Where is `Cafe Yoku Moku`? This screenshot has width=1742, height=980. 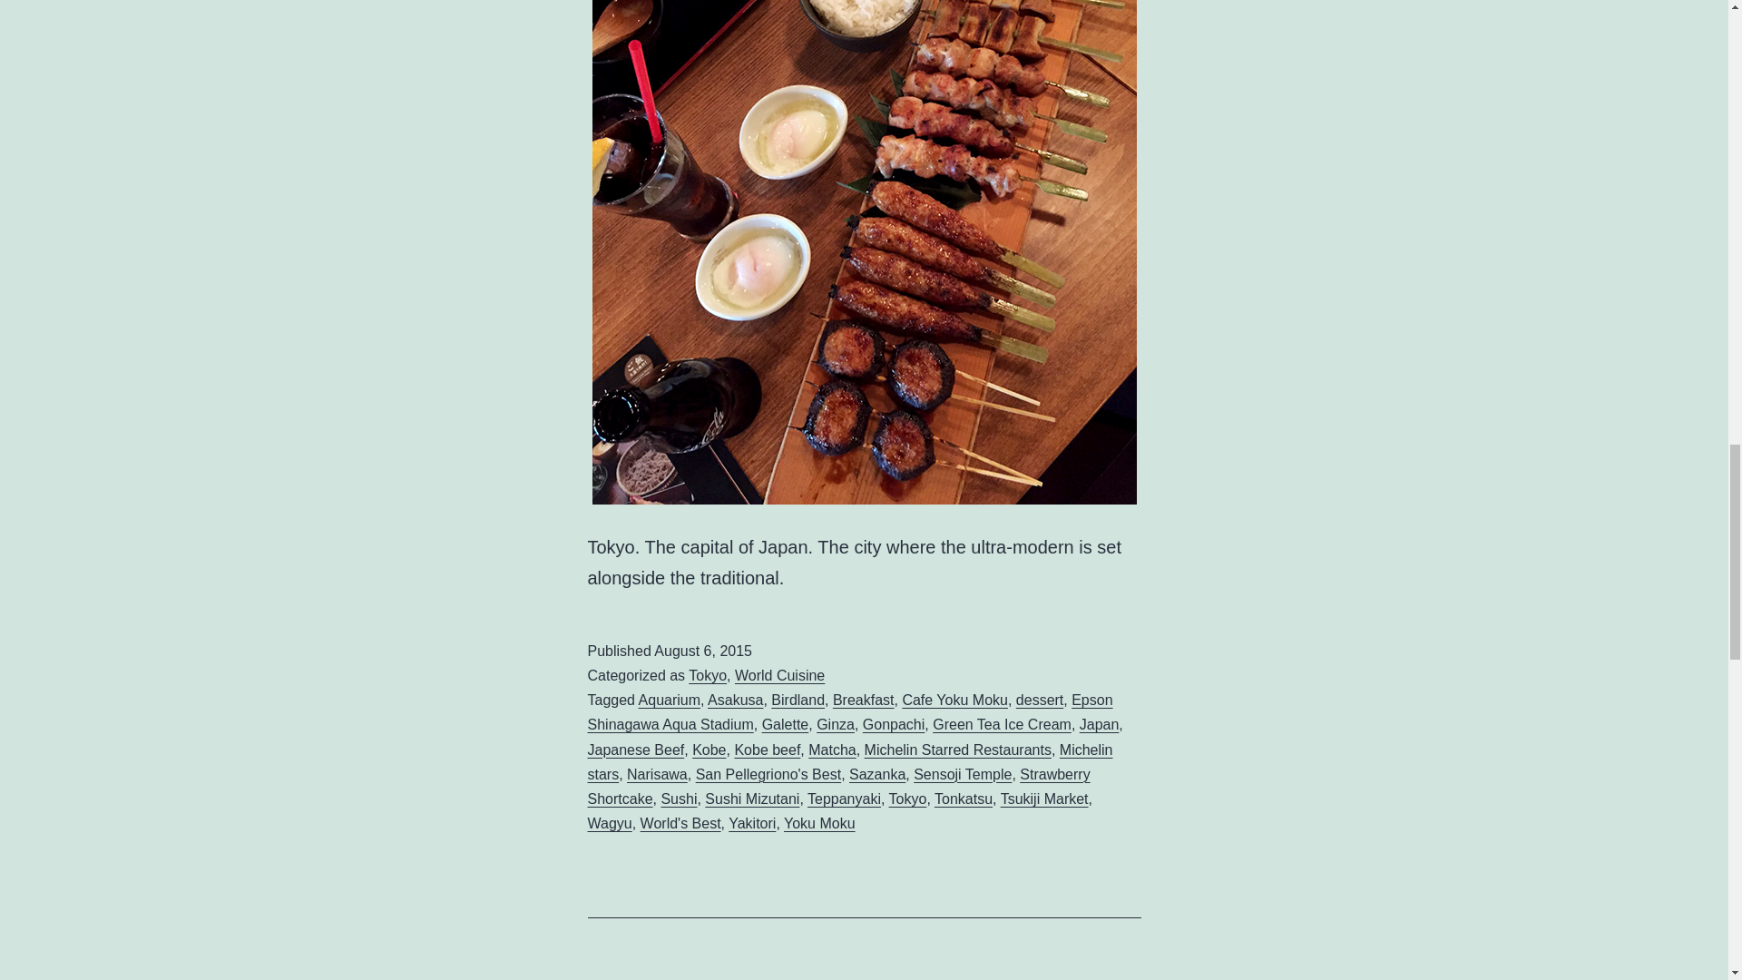
Cafe Yoku Moku is located at coordinates (954, 699).